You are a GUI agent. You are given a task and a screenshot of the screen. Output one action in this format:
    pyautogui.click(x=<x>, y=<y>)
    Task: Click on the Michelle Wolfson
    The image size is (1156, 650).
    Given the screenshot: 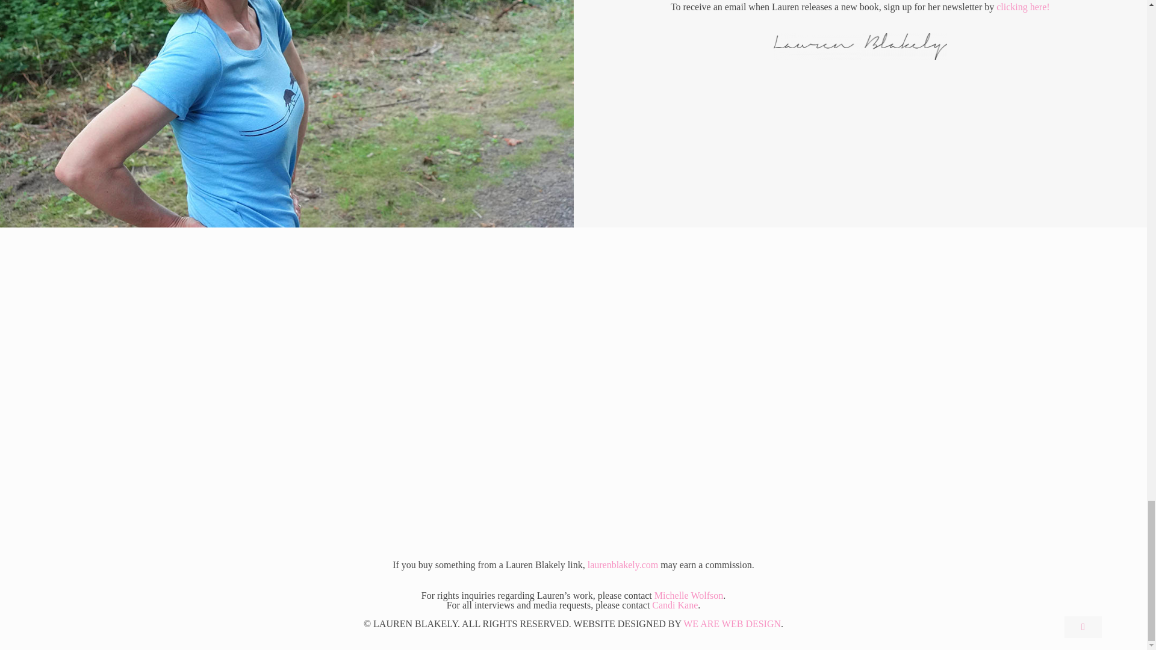 What is the action you would take?
    pyautogui.click(x=689, y=595)
    